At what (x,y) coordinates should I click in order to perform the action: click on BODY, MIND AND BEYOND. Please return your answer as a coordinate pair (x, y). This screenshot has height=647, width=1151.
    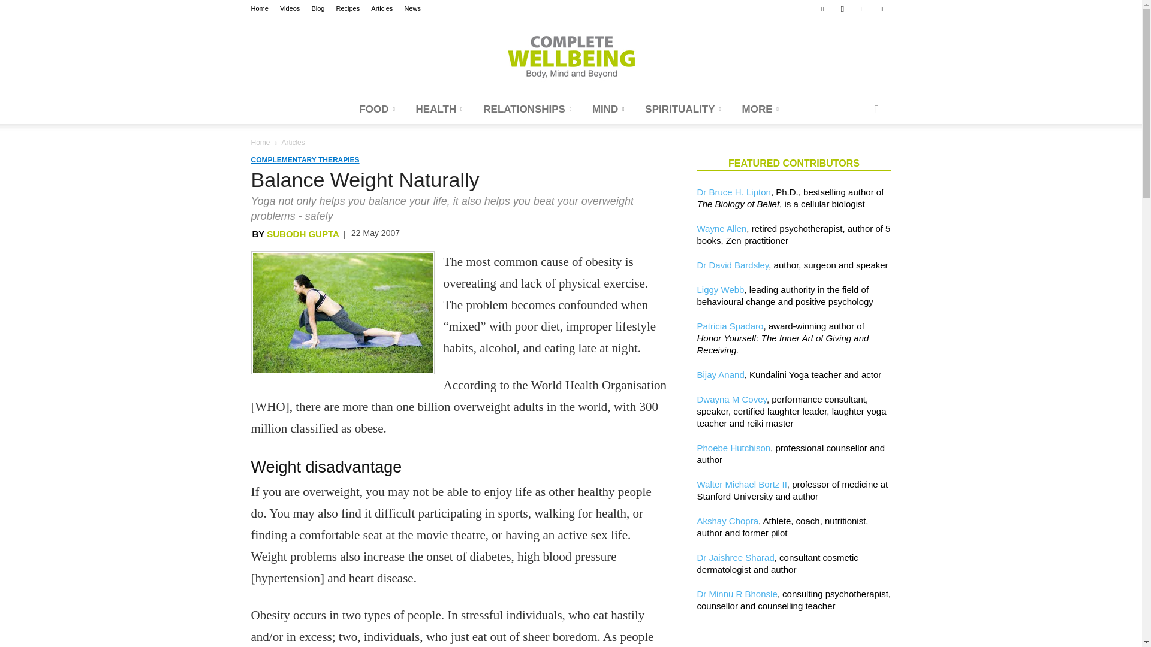
    Looking at the image, I should click on (571, 56).